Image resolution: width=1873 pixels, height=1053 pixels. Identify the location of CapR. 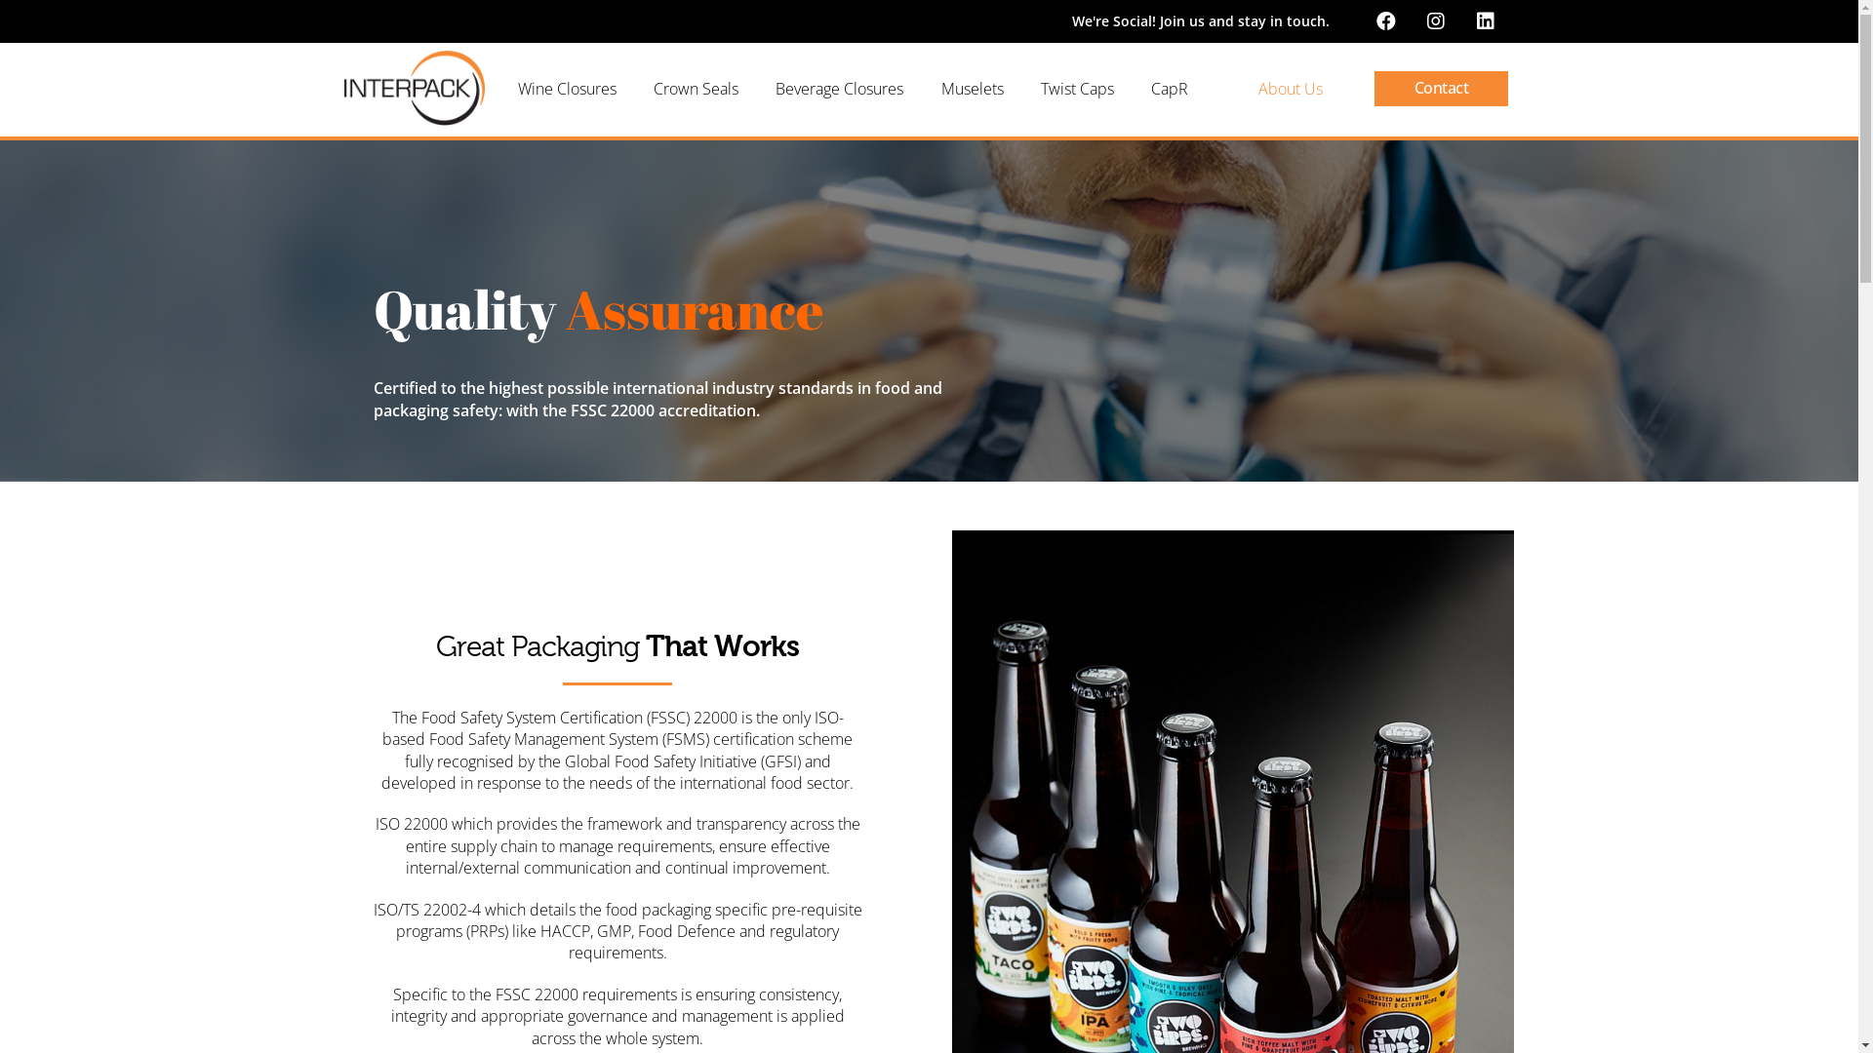
(1170, 89).